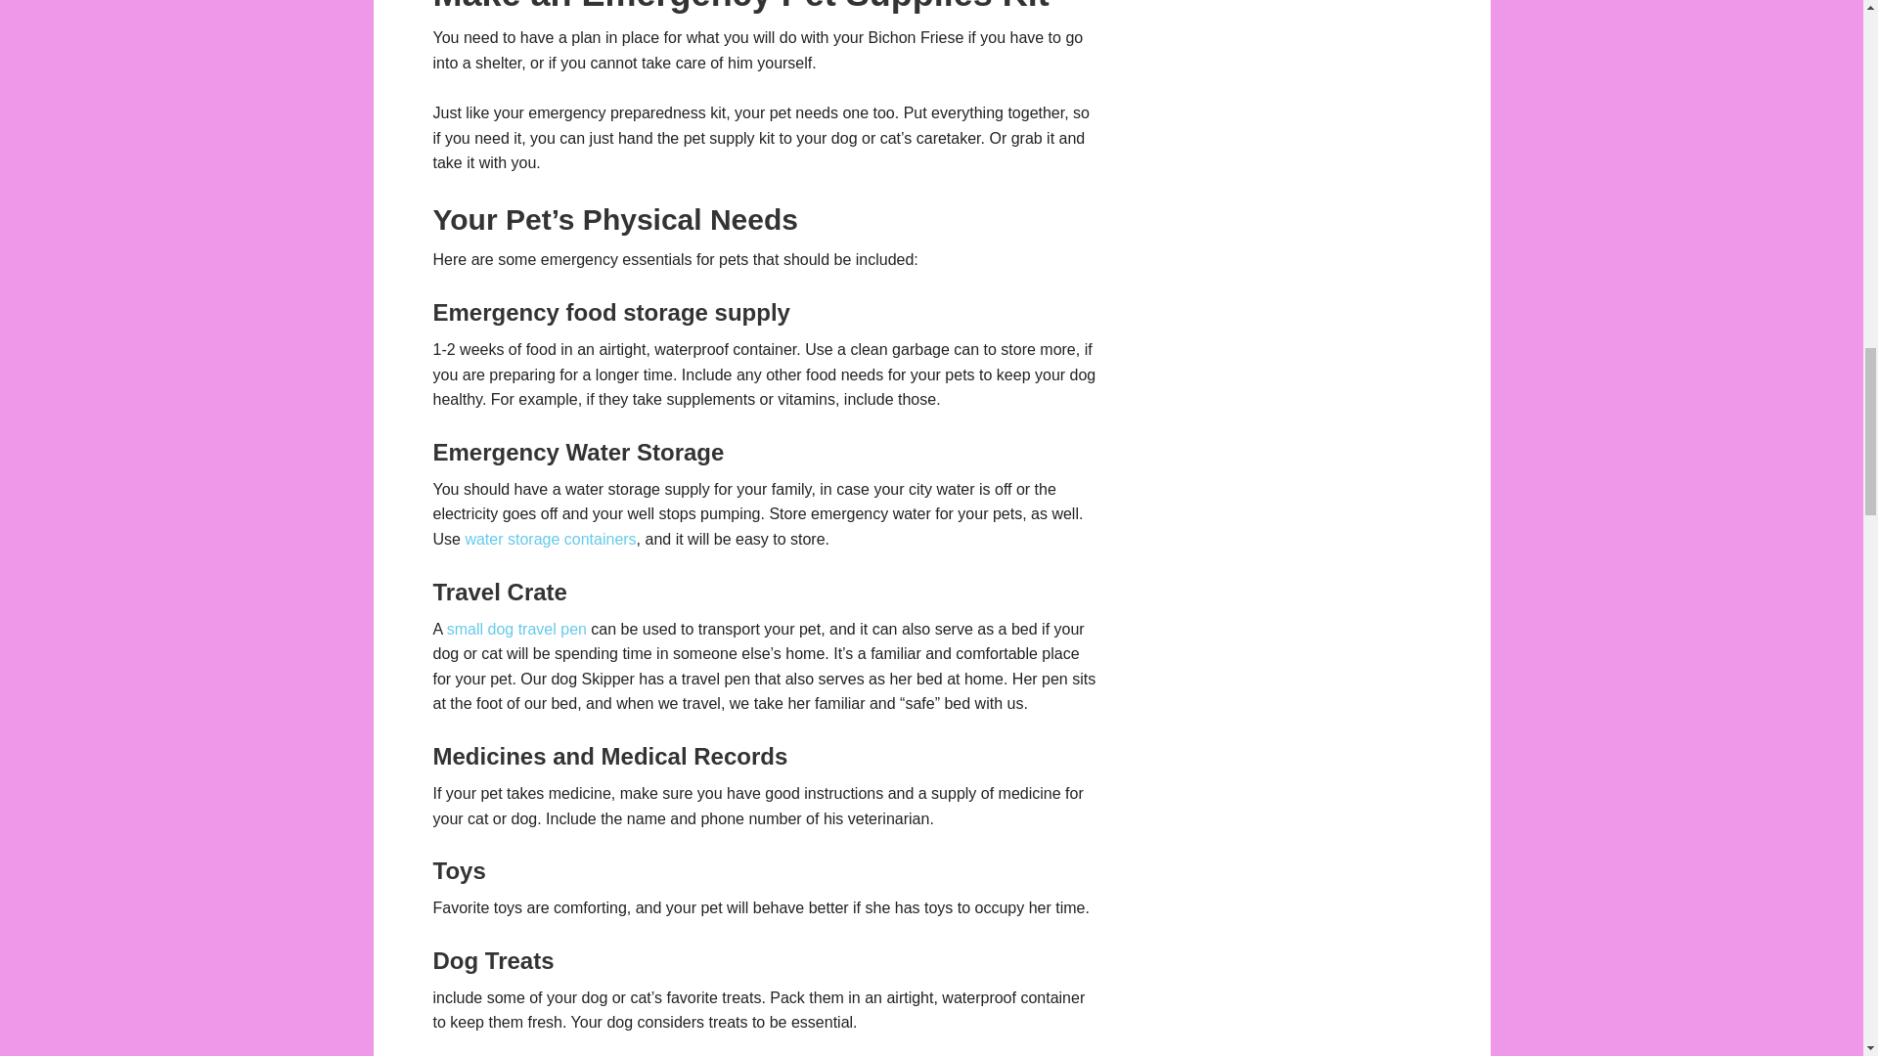 The height and width of the screenshot is (1056, 1878). What do you see at coordinates (550, 540) in the screenshot?
I see `water storage containers` at bounding box center [550, 540].